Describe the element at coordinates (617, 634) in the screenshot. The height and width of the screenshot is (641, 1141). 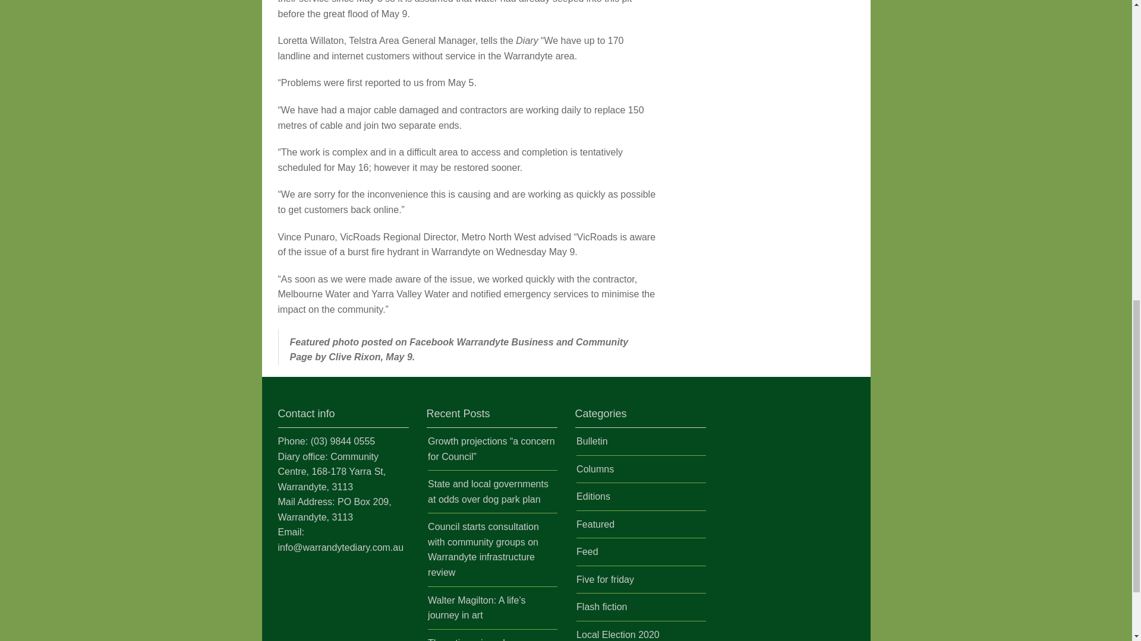
I see `Local Election 2020` at that location.